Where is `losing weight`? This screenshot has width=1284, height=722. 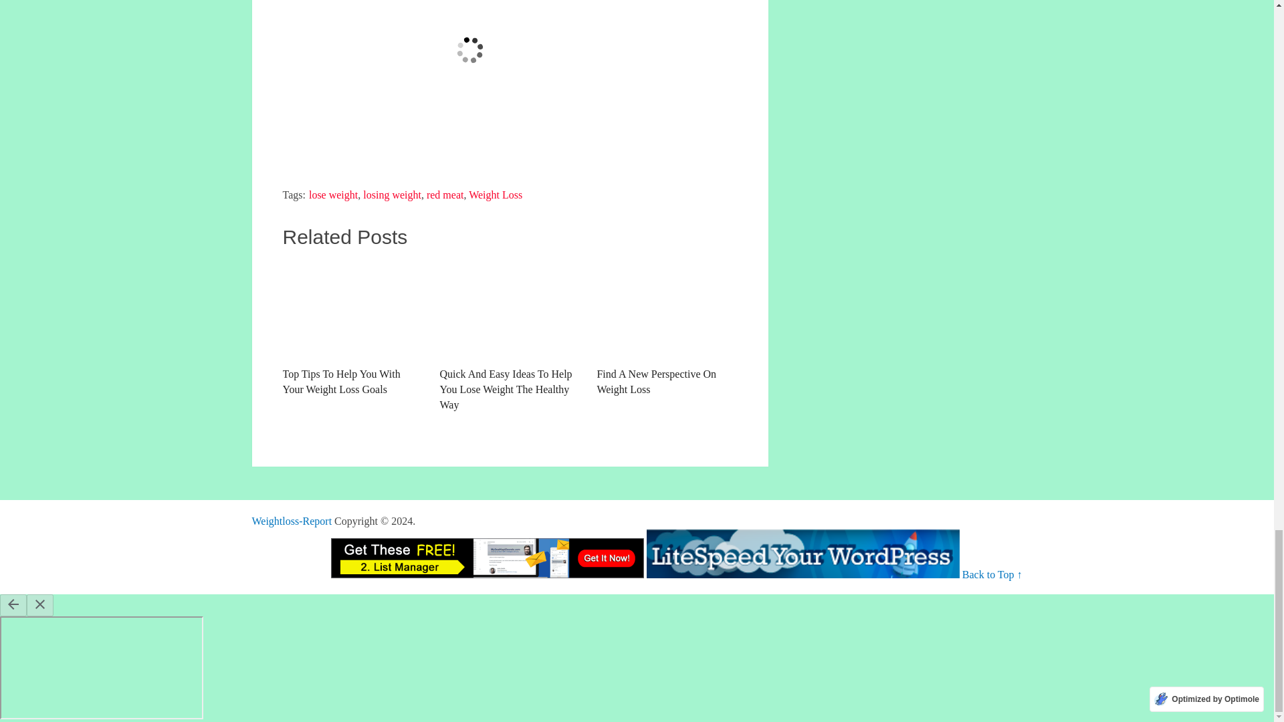 losing weight is located at coordinates (392, 195).